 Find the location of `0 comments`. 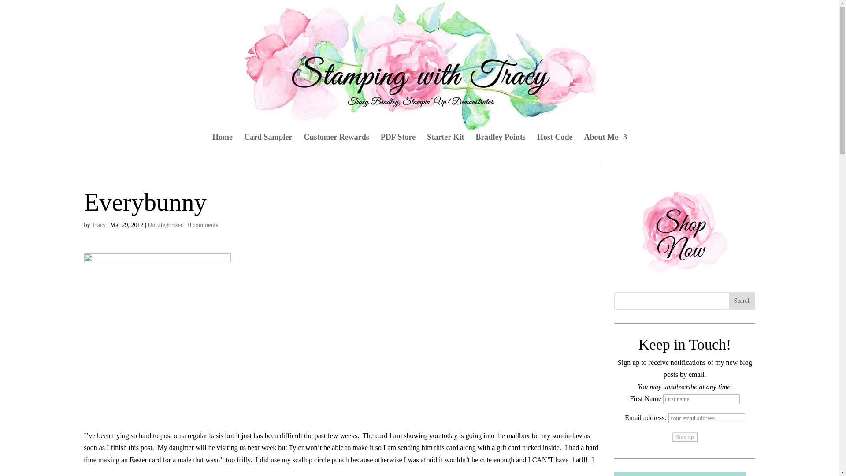

0 comments is located at coordinates (203, 225).